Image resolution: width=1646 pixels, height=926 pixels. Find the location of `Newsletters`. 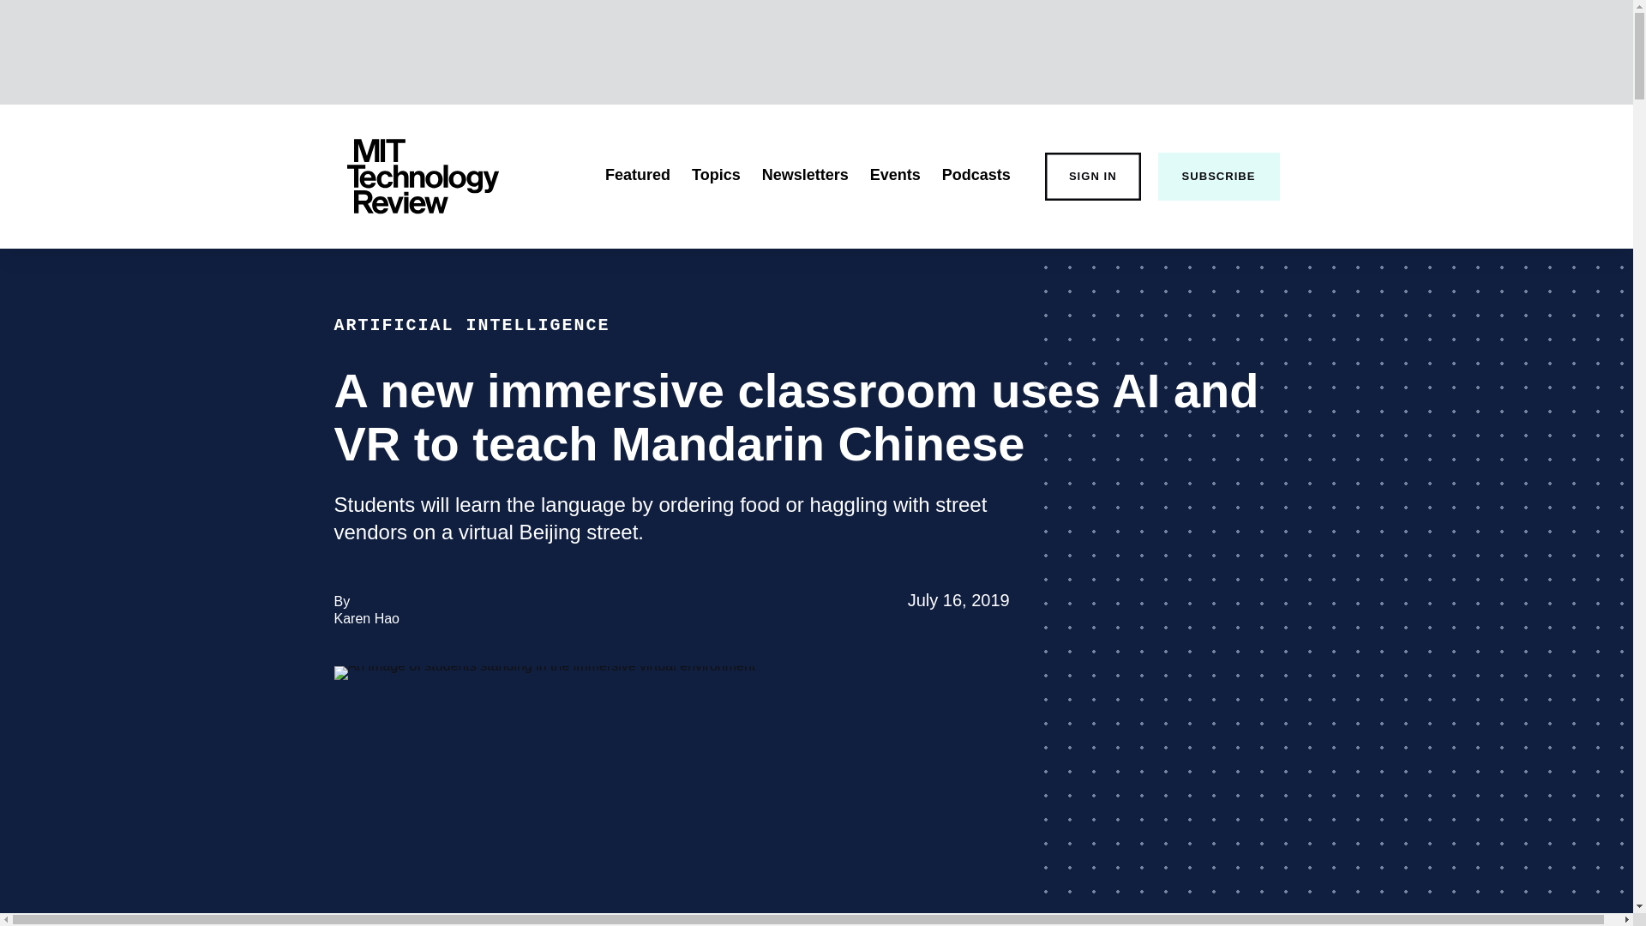

Newsletters is located at coordinates (805, 175).